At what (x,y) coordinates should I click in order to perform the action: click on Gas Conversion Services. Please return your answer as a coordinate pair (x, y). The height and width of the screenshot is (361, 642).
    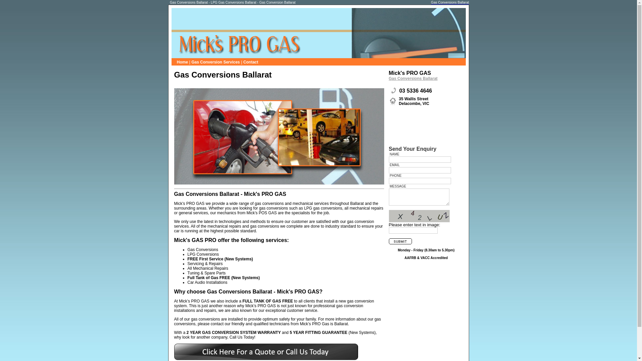
    Looking at the image, I should click on (216, 62).